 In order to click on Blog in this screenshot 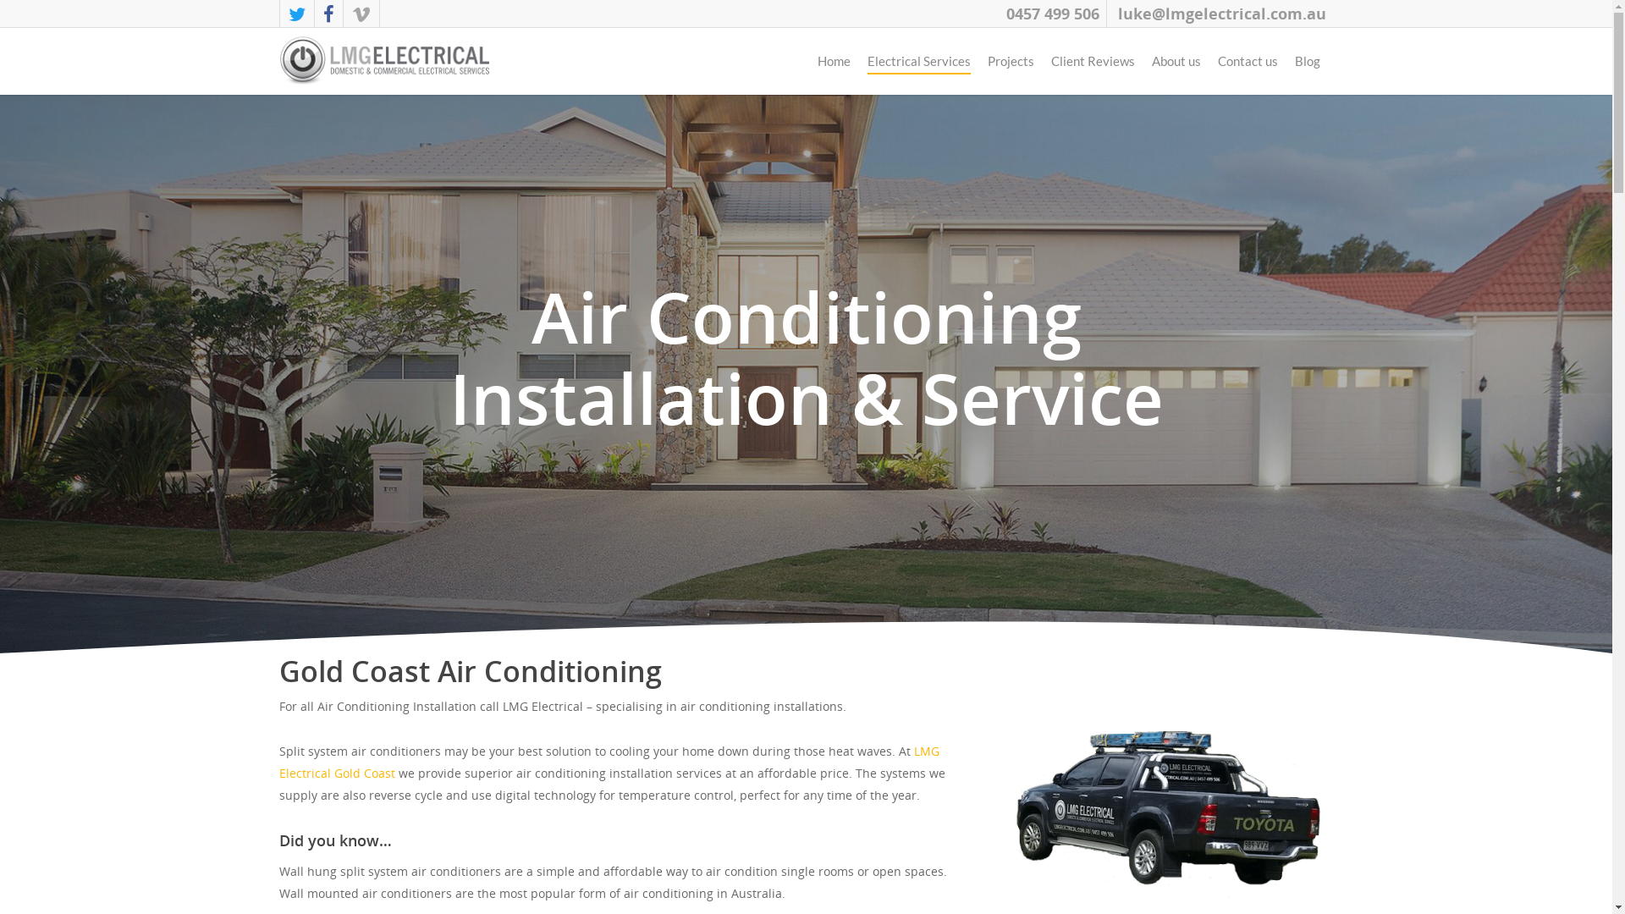, I will do `click(1308, 65)`.